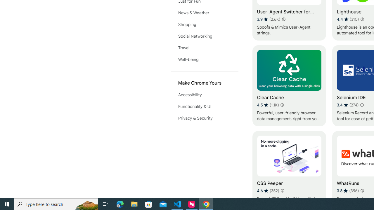 This screenshot has height=210, width=374. What do you see at coordinates (205, 106) in the screenshot?
I see `Functionality & UI` at bounding box center [205, 106].